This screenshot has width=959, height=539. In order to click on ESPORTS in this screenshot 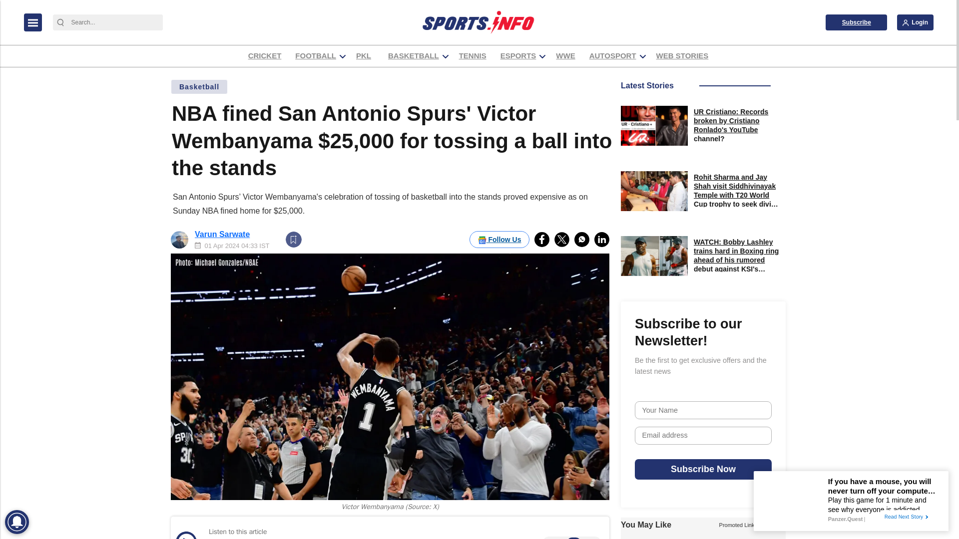, I will do `click(518, 56)`.